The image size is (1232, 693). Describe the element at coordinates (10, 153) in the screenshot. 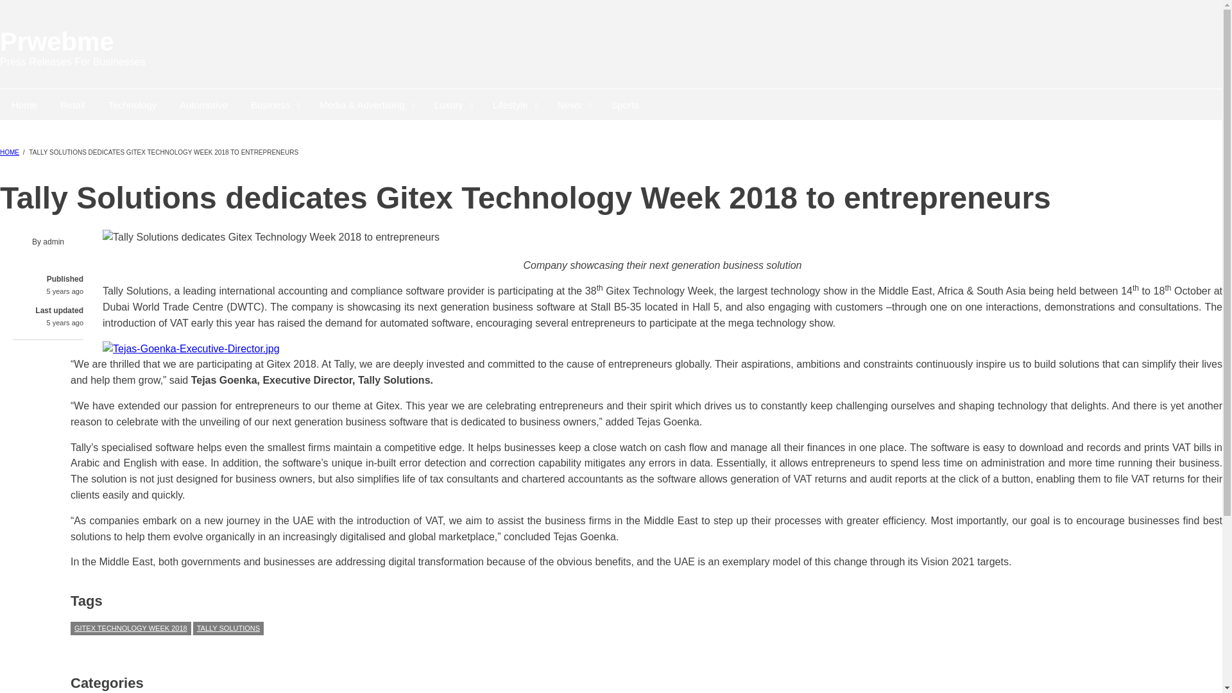

I see `HOME` at that location.